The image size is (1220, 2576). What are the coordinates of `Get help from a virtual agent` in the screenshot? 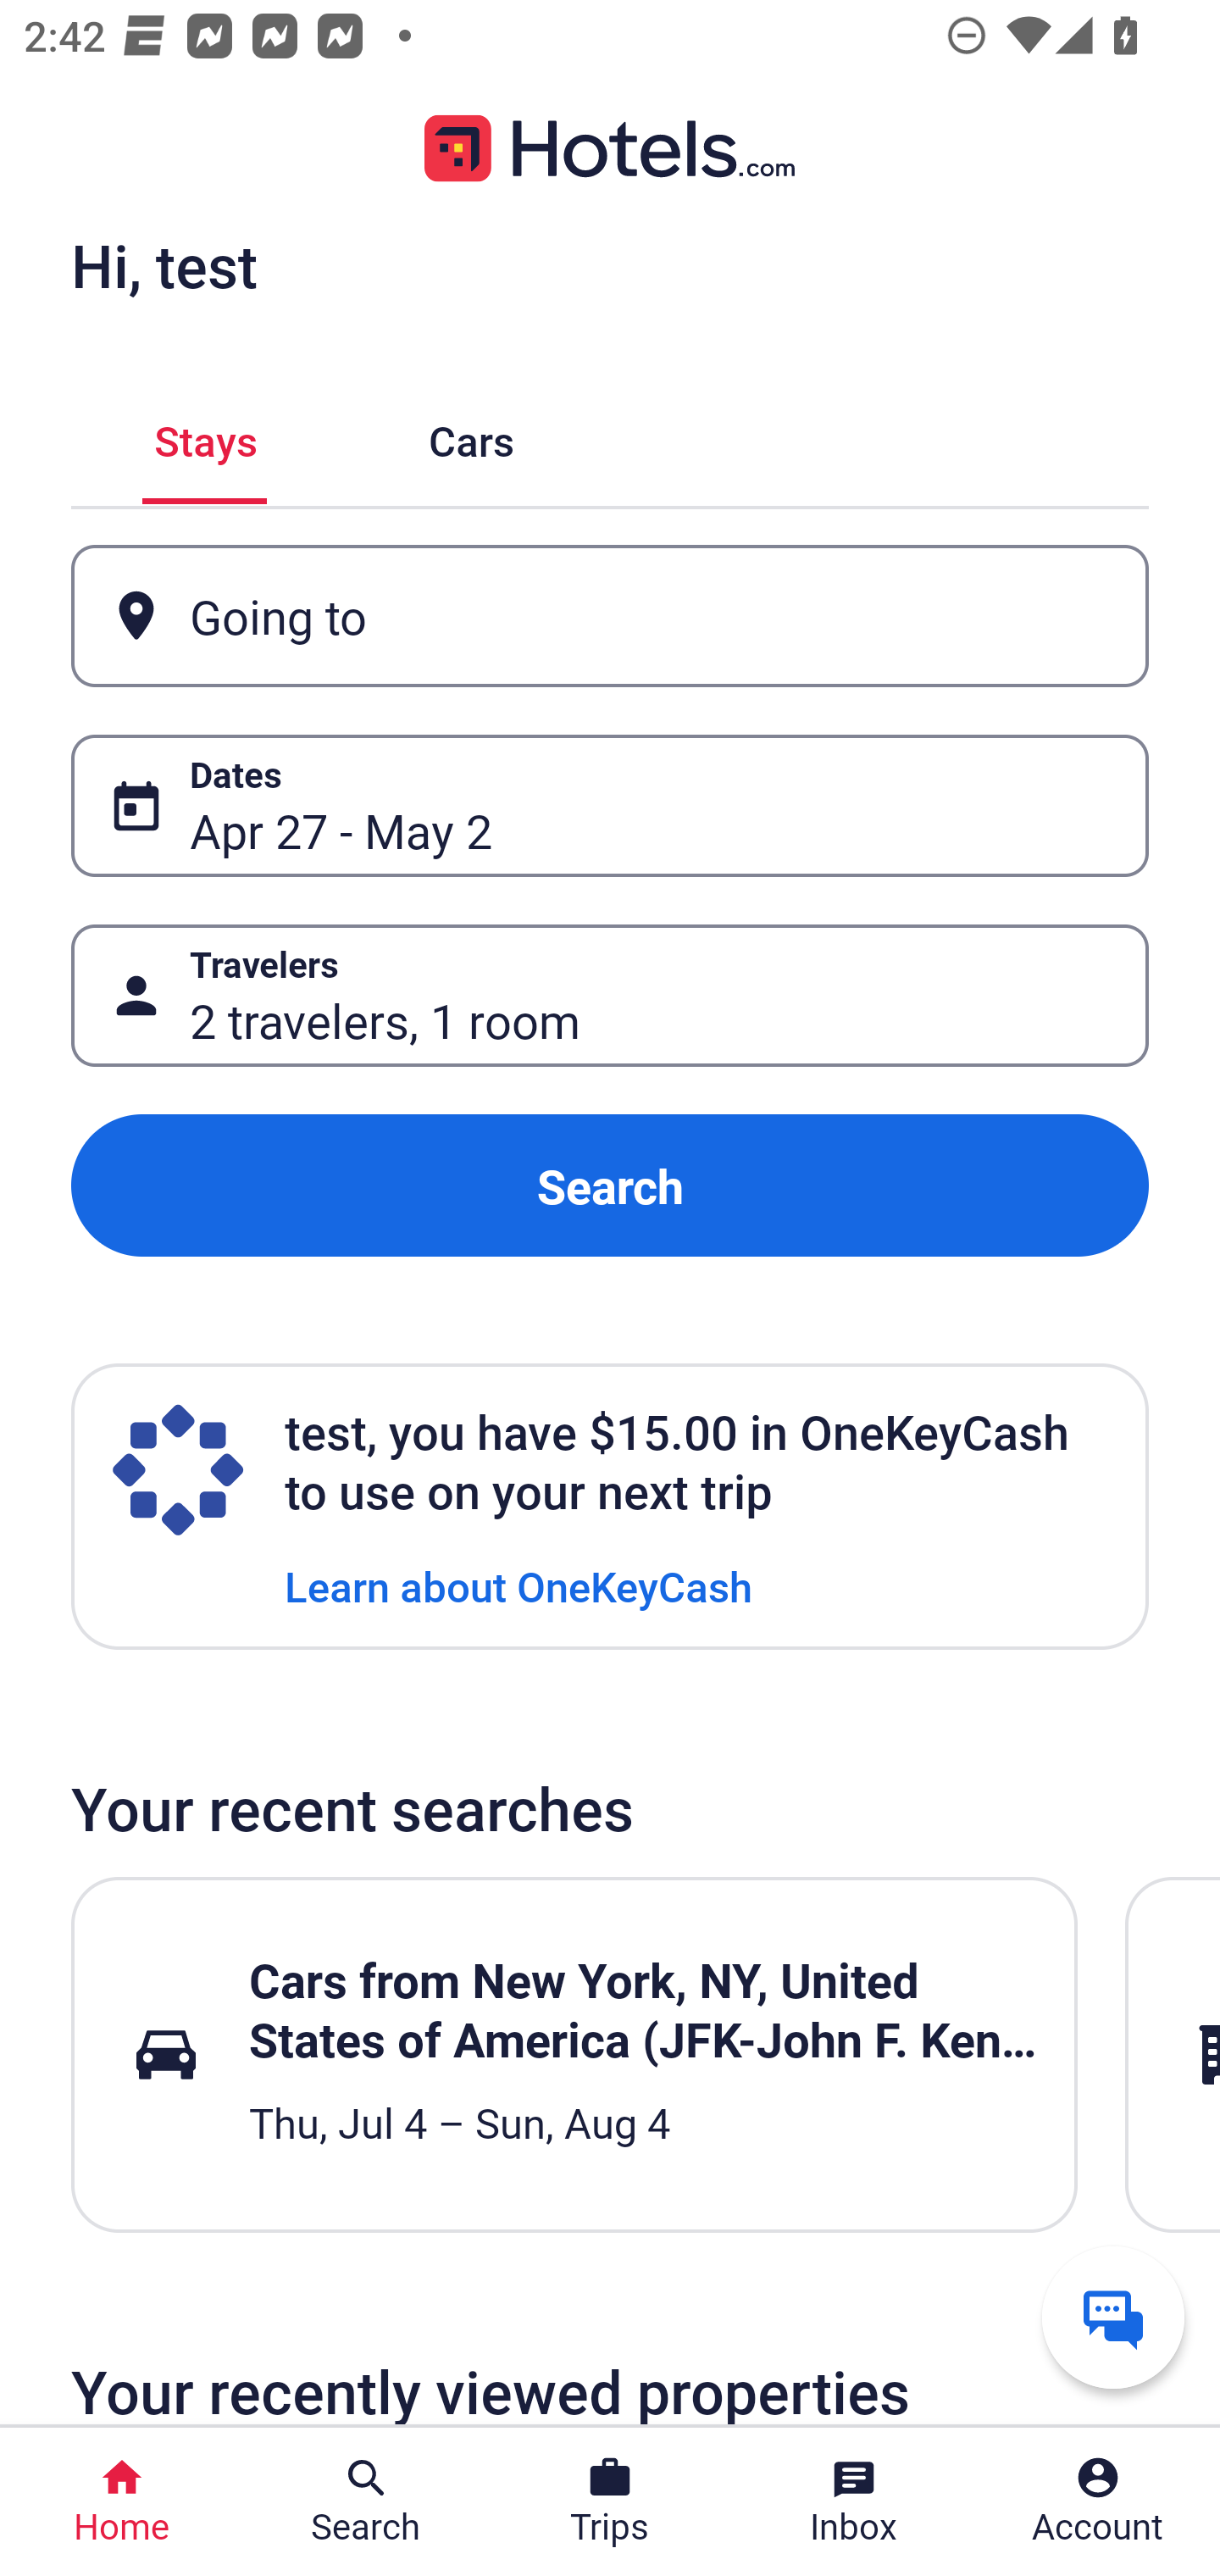 It's located at (1113, 2317).